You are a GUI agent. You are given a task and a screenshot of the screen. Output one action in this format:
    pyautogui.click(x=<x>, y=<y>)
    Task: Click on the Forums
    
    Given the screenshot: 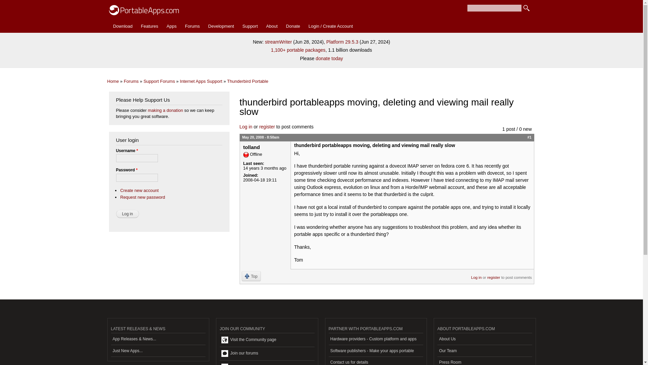 What is the action you would take?
    pyautogui.click(x=131, y=81)
    